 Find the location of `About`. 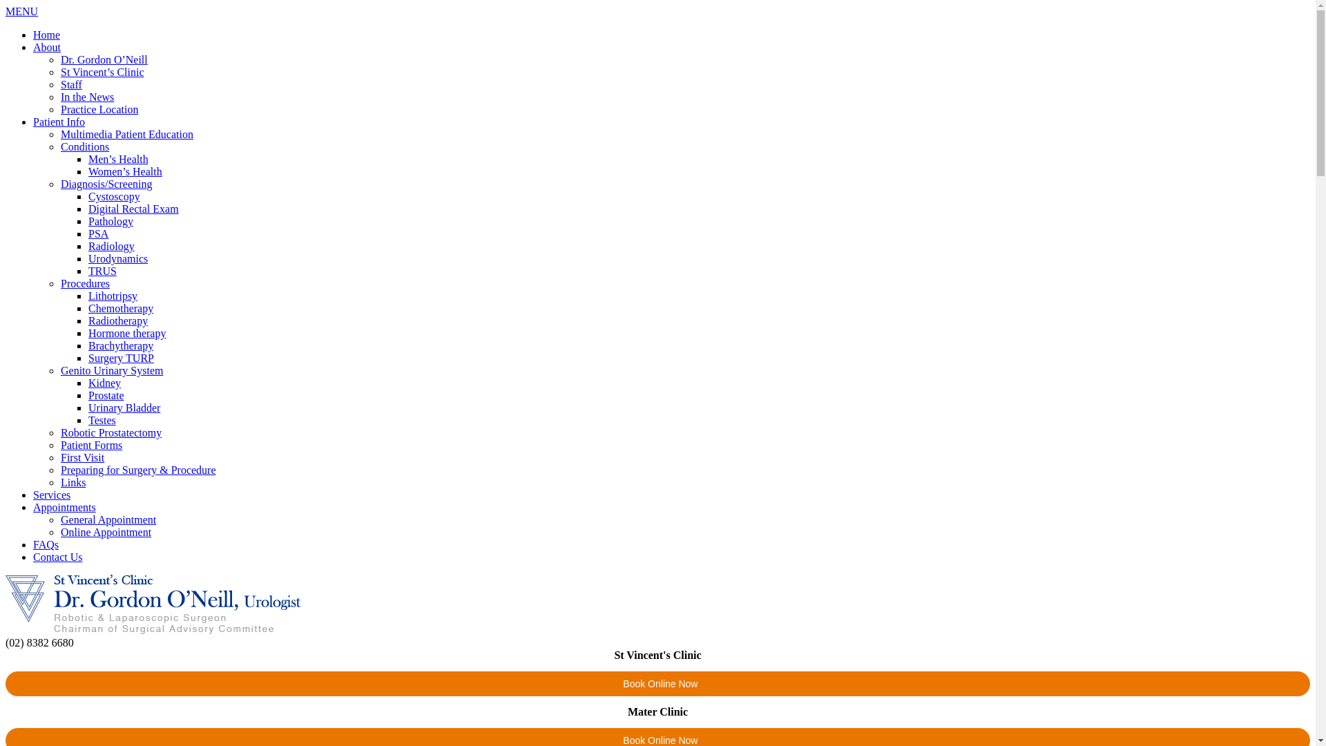

About is located at coordinates (47, 47).